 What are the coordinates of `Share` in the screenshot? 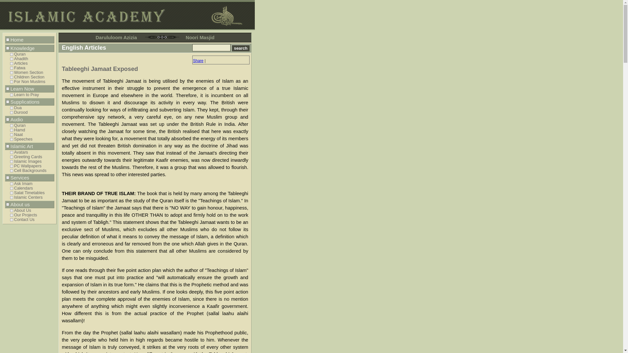 It's located at (198, 61).